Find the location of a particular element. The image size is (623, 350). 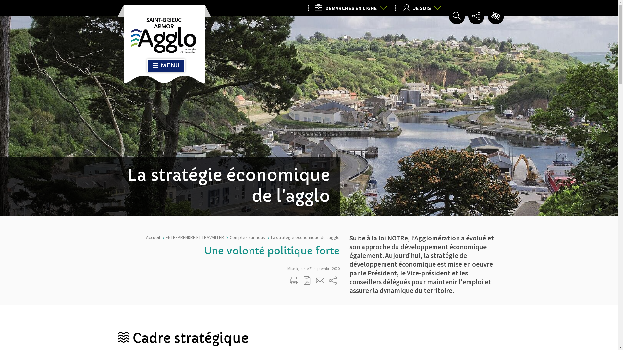

Accueil is located at coordinates (153, 237).